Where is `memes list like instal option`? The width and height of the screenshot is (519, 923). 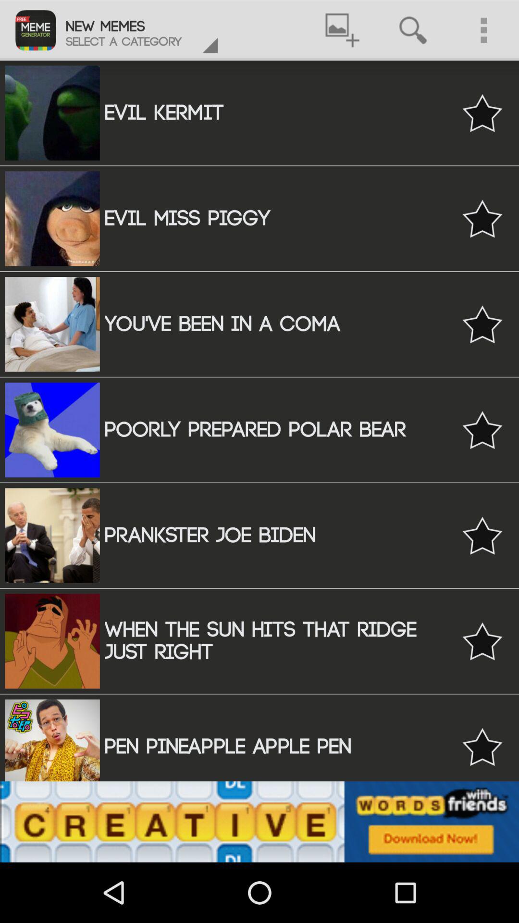
memes list like instal option is located at coordinates (482, 324).